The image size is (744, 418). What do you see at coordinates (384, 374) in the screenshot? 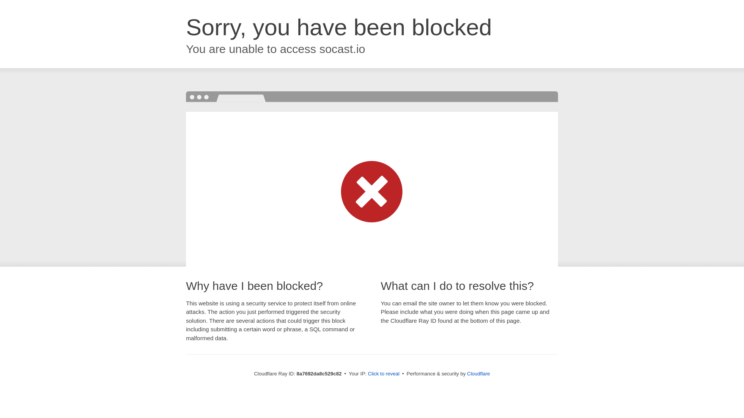
I see `Click to reveal` at bounding box center [384, 374].